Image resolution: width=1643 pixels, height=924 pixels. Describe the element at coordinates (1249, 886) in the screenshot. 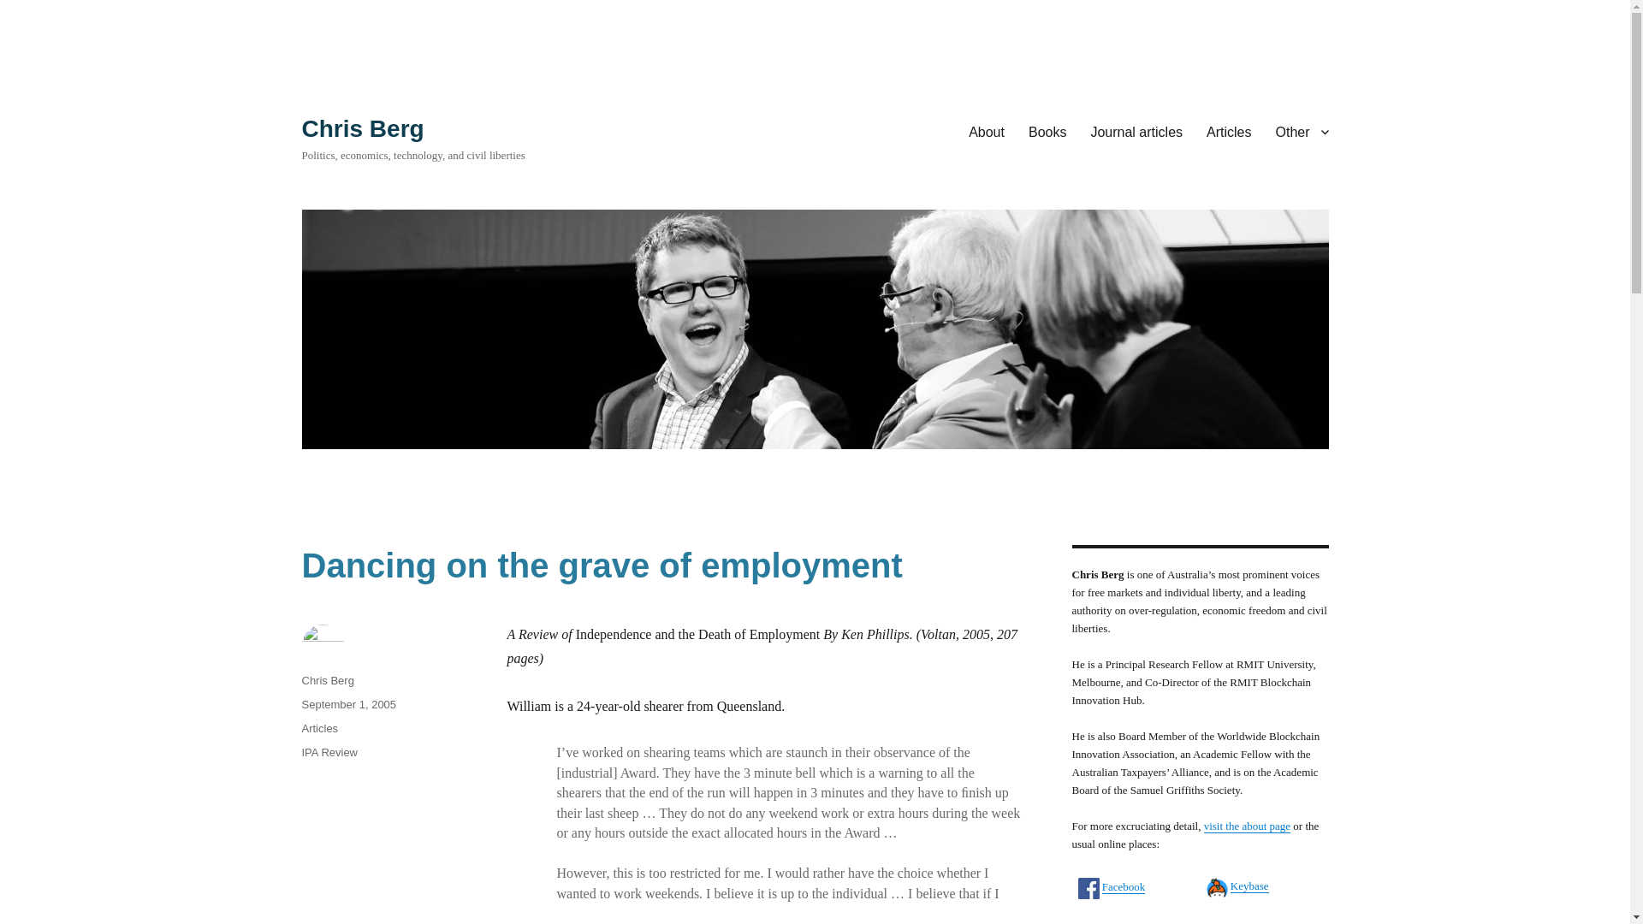

I see `Keybase` at that location.